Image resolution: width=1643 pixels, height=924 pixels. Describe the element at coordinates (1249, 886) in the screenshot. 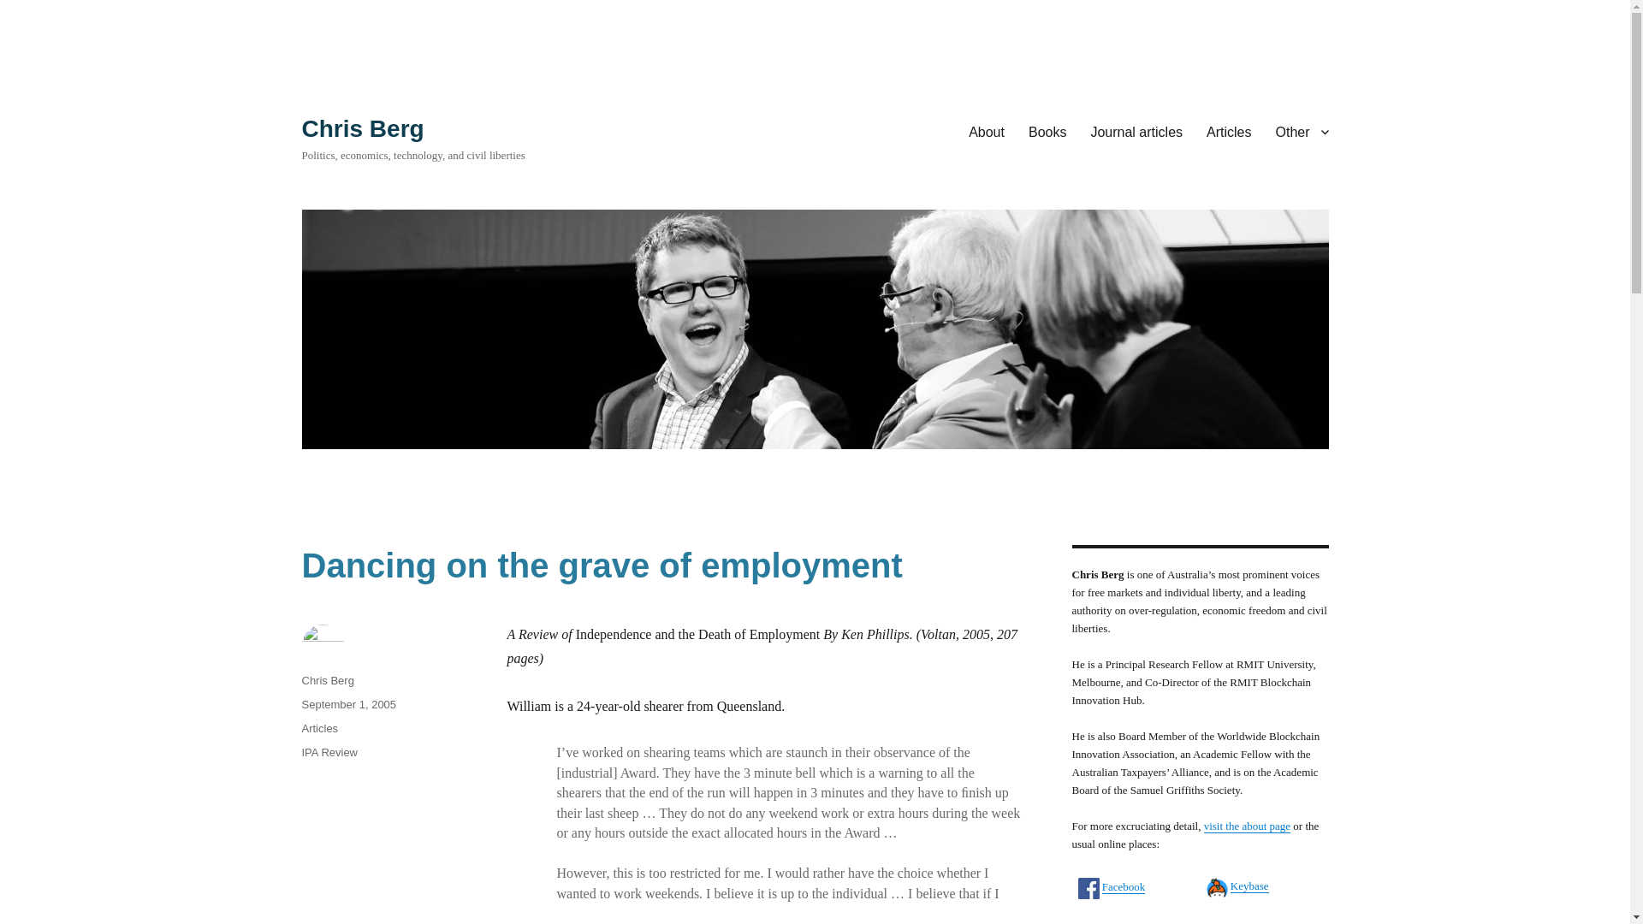

I see `Keybase` at that location.